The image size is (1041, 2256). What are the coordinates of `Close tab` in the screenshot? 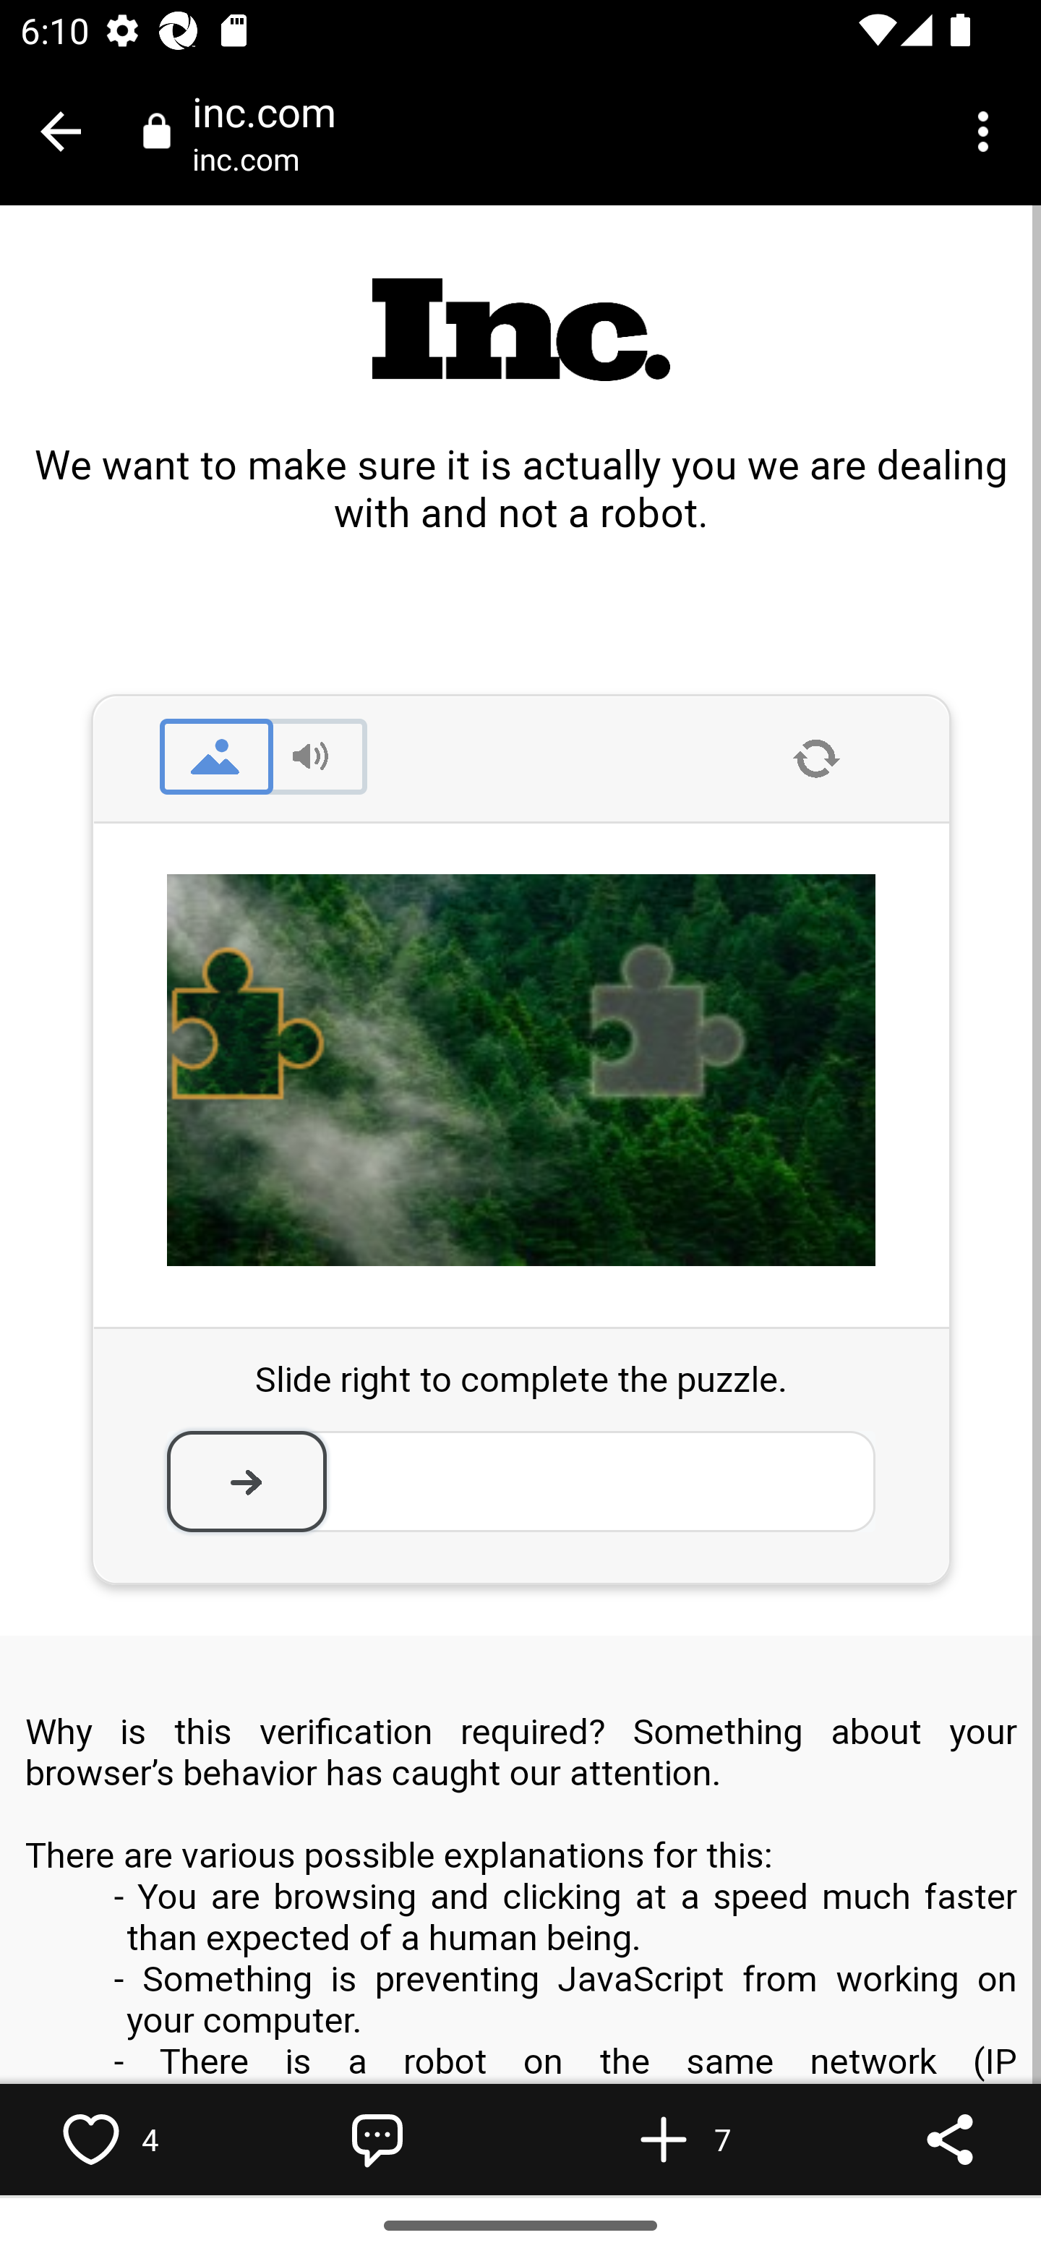 It's located at (61, 132).